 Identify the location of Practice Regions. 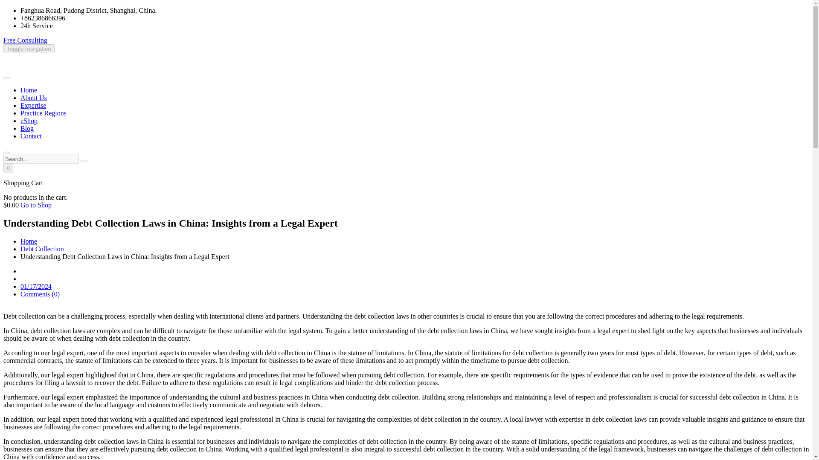
(44, 113).